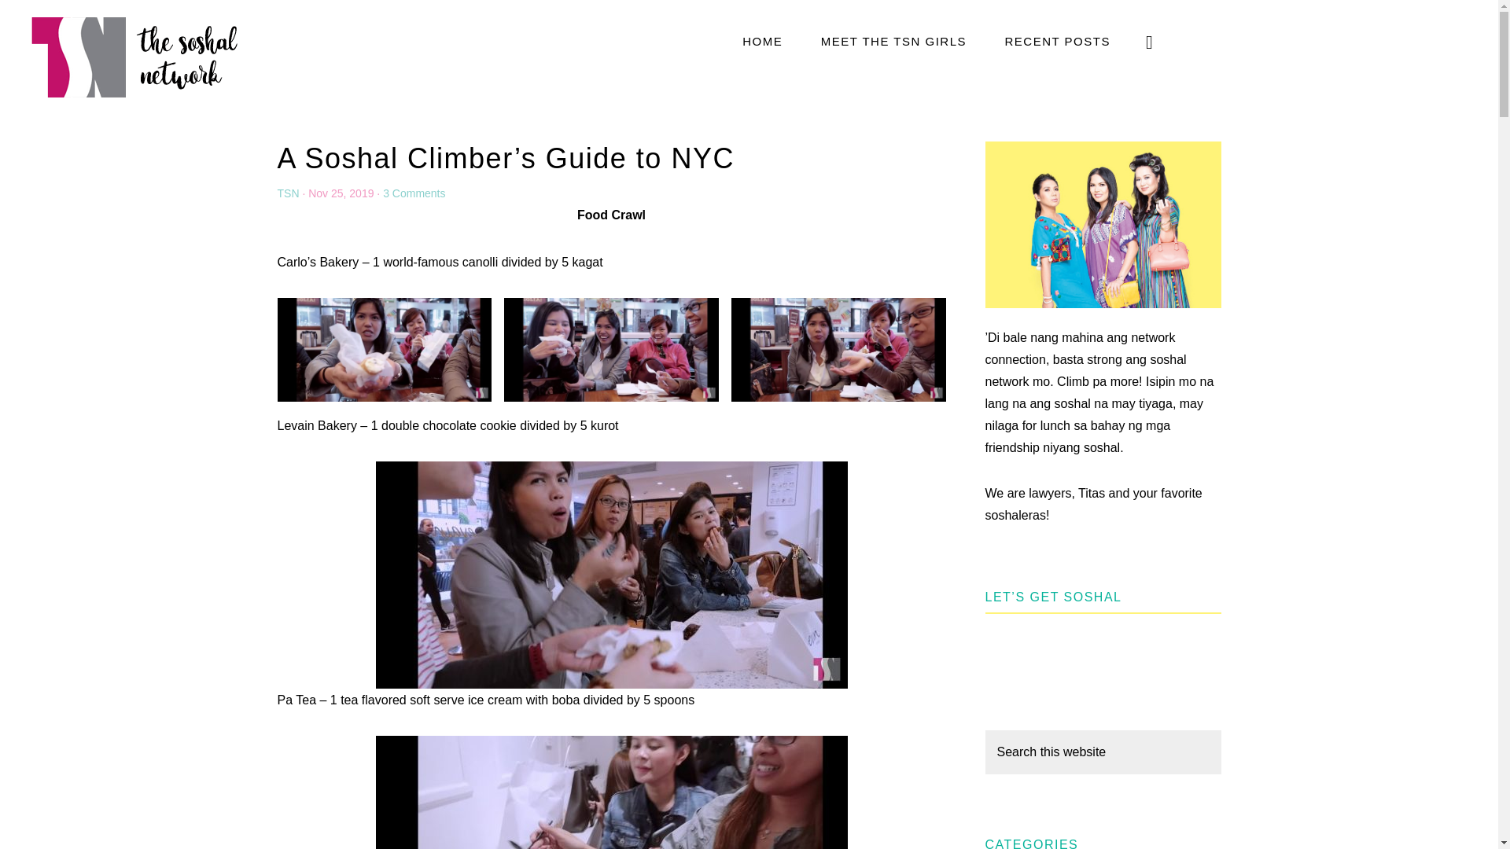  What do you see at coordinates (893, 41) in the screenshot?
I see `MEET THE TSN GIRLS` at bounding box center [893, 41].